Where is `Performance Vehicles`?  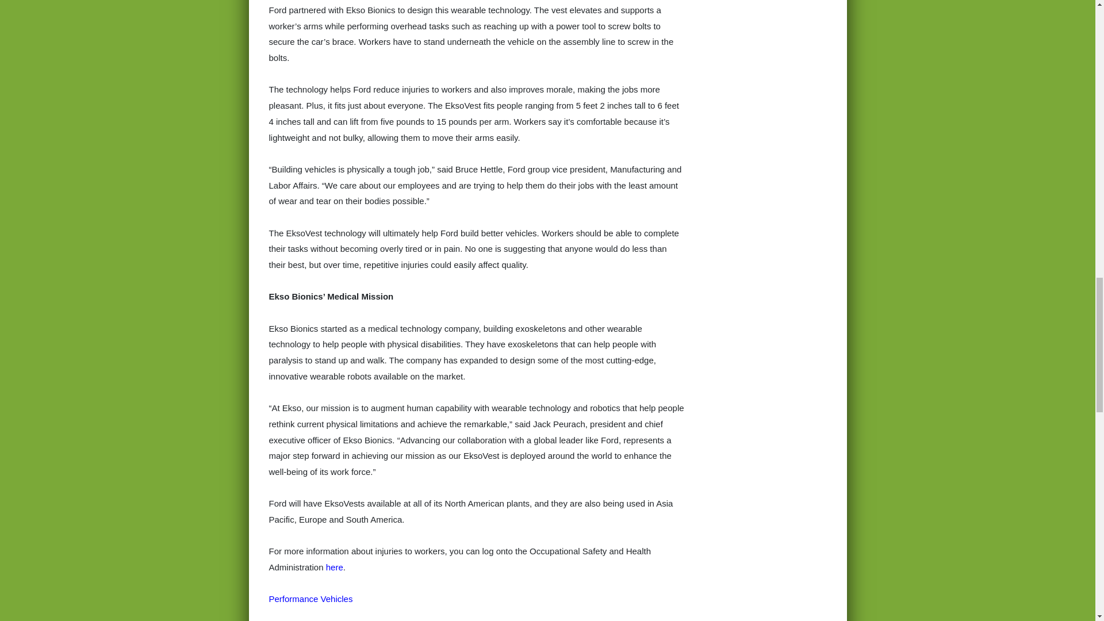
Performance Vehicles is located at coordinates (311, 598).